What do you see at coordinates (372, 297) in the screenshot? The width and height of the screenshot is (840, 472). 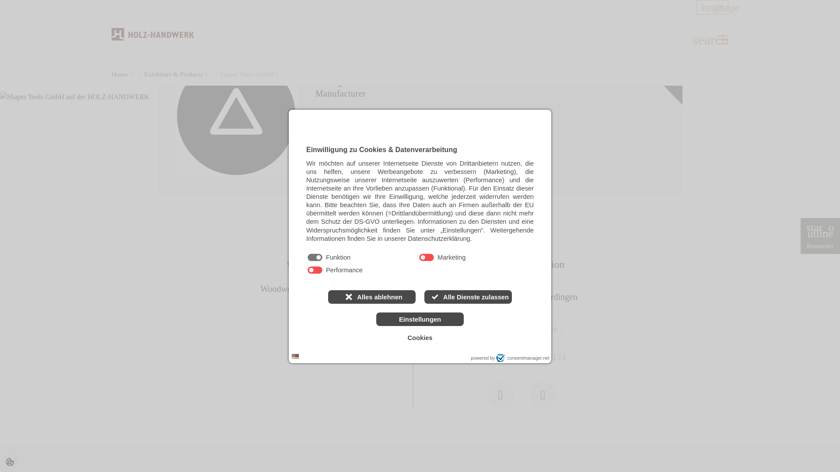 I see `Alles ablehnen` at bounding box center [372, 297].